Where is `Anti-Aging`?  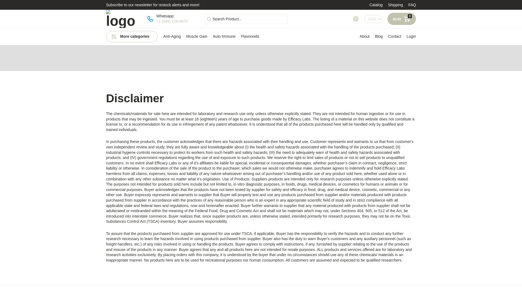
Anti-Aging is located at coordinates (172, 36).